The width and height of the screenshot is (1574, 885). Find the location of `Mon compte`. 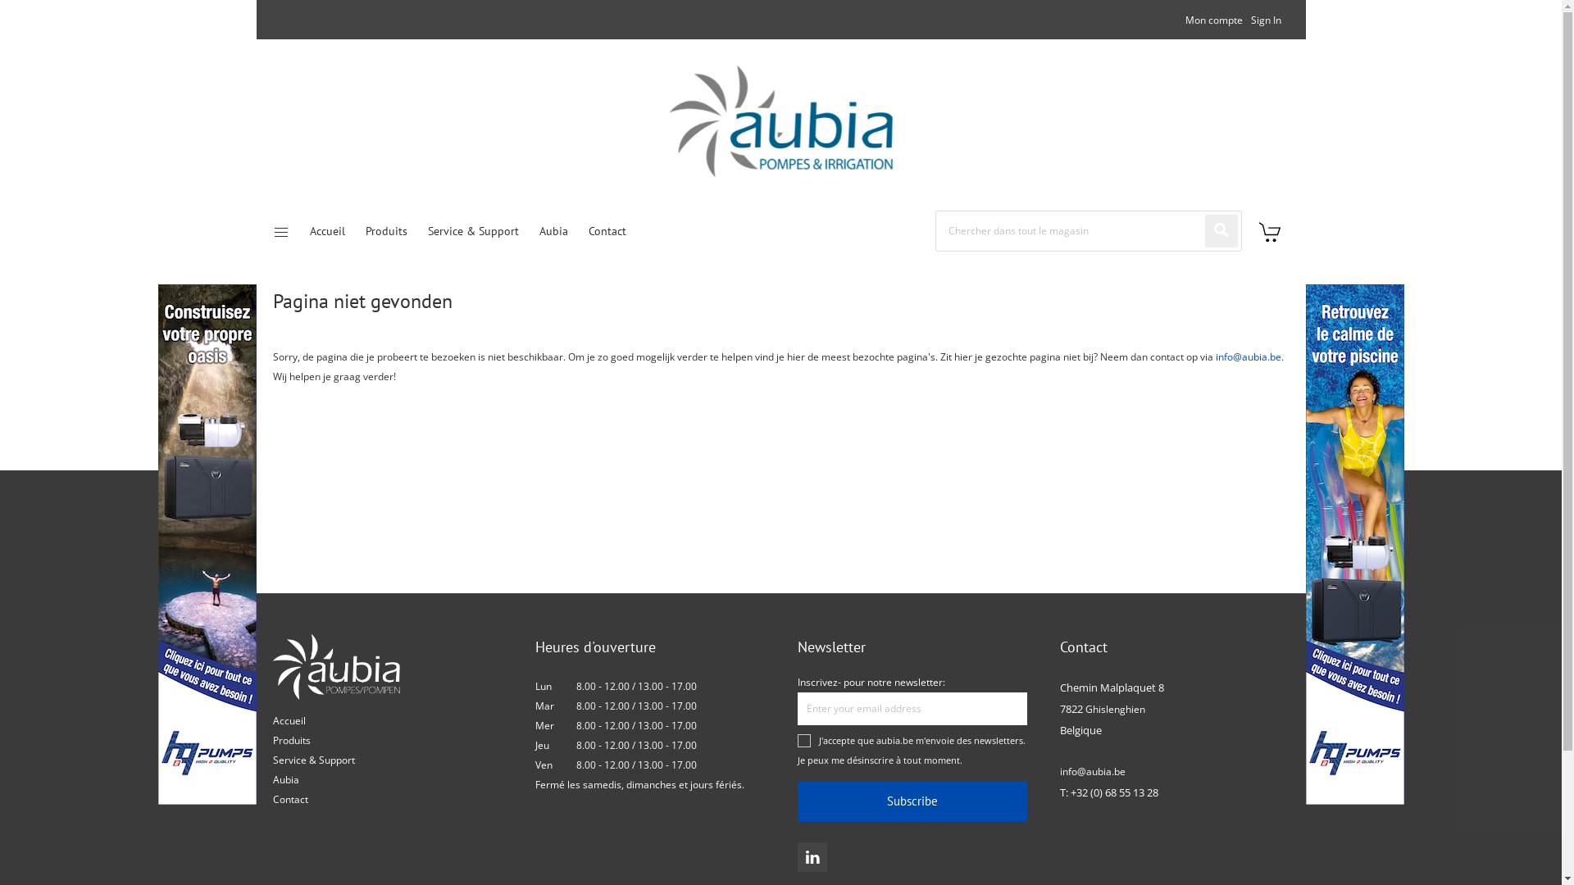

Mon compte is located at coordinates (1214, 20).